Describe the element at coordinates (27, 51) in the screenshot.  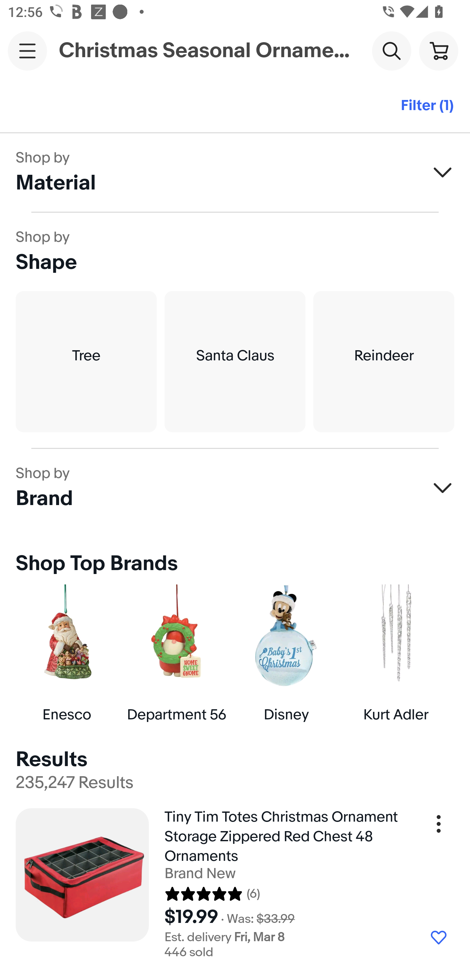
I see `Main navigation, open` at that location.